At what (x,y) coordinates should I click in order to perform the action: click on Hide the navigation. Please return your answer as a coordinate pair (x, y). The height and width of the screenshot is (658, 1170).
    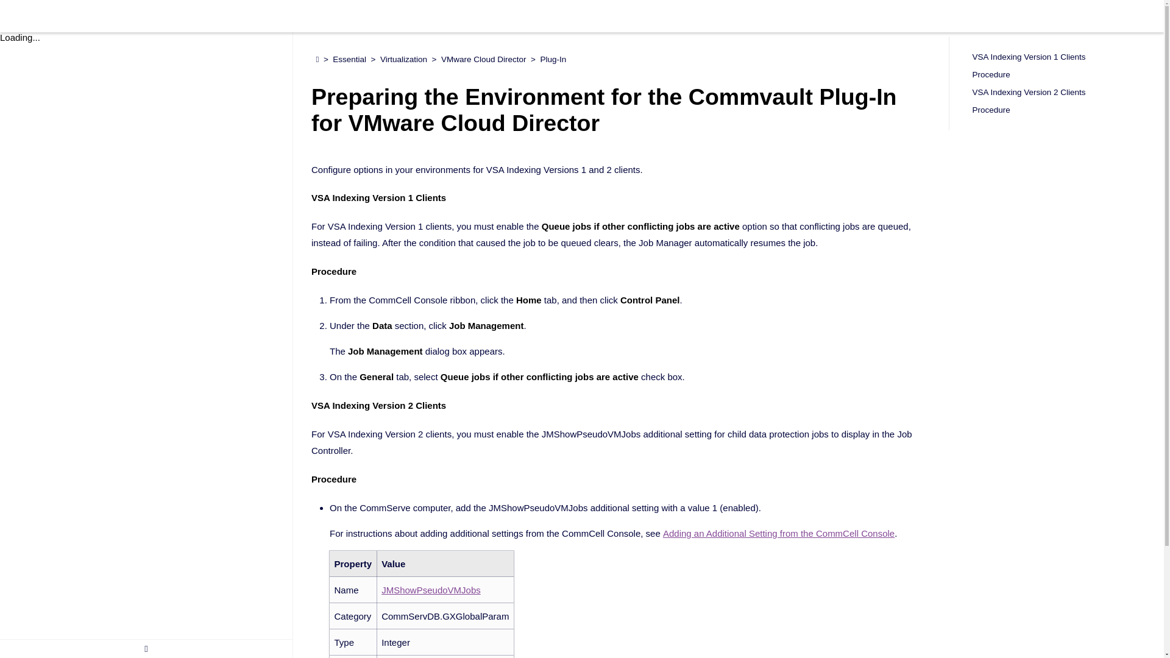
    Looking at the image, I should click on (146, 648).